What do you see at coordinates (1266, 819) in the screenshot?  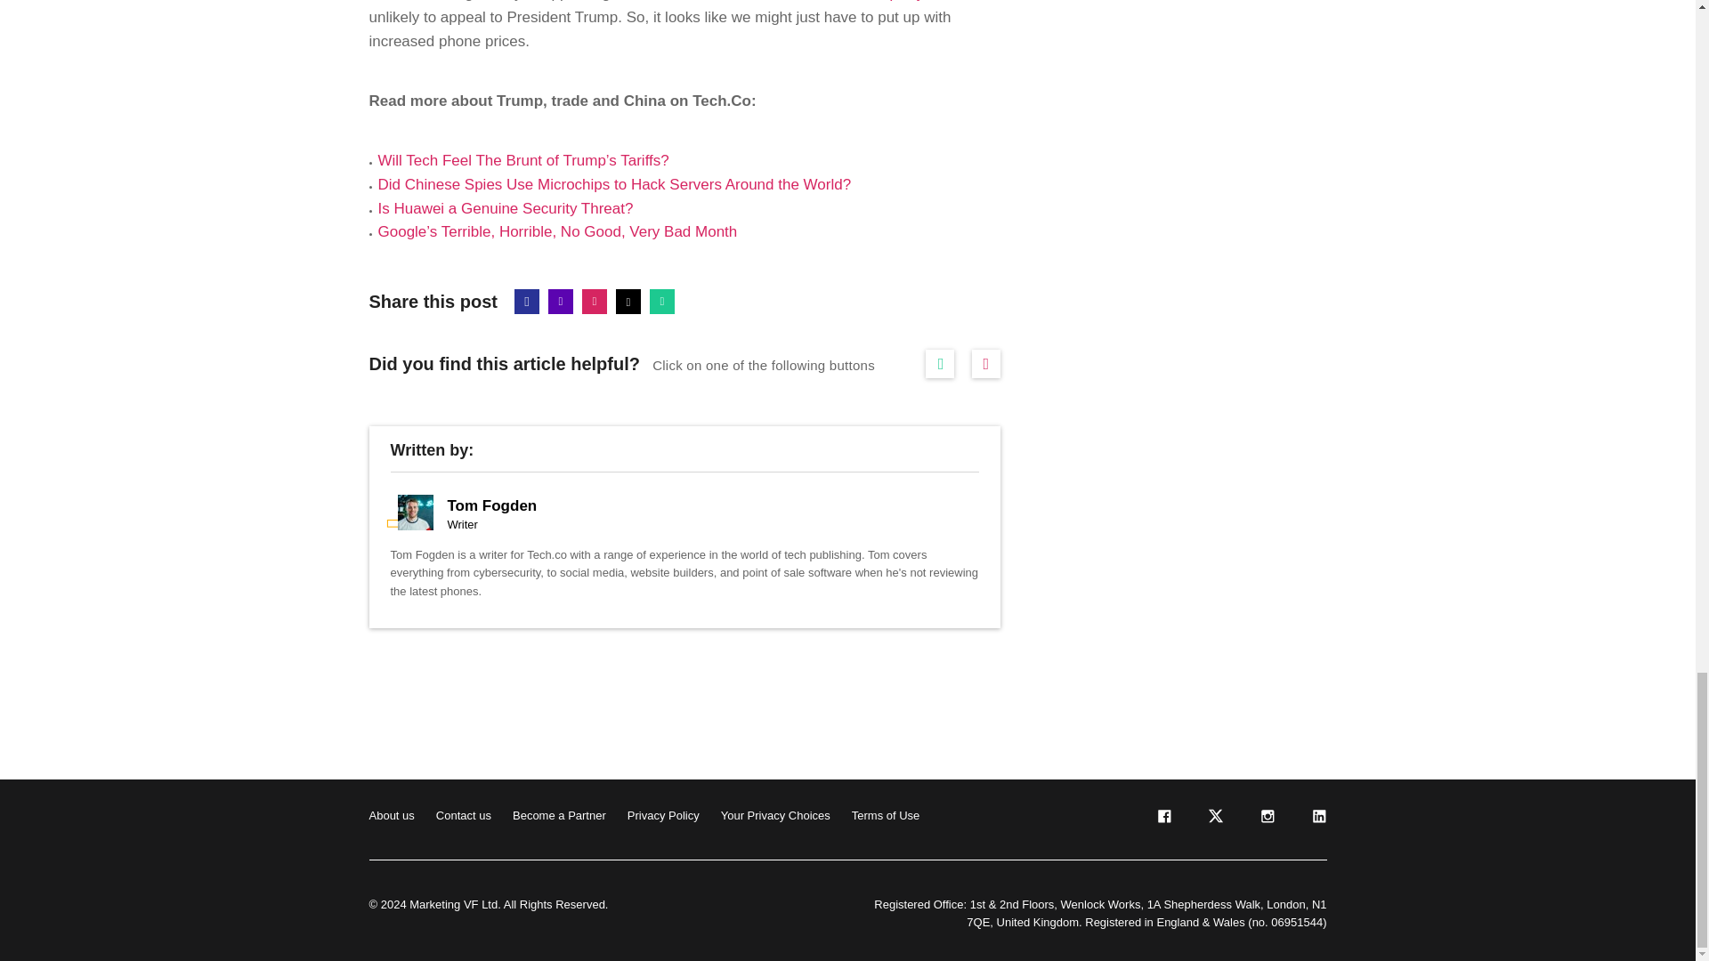 I see `instagram` at bounding box center [1266, 819].